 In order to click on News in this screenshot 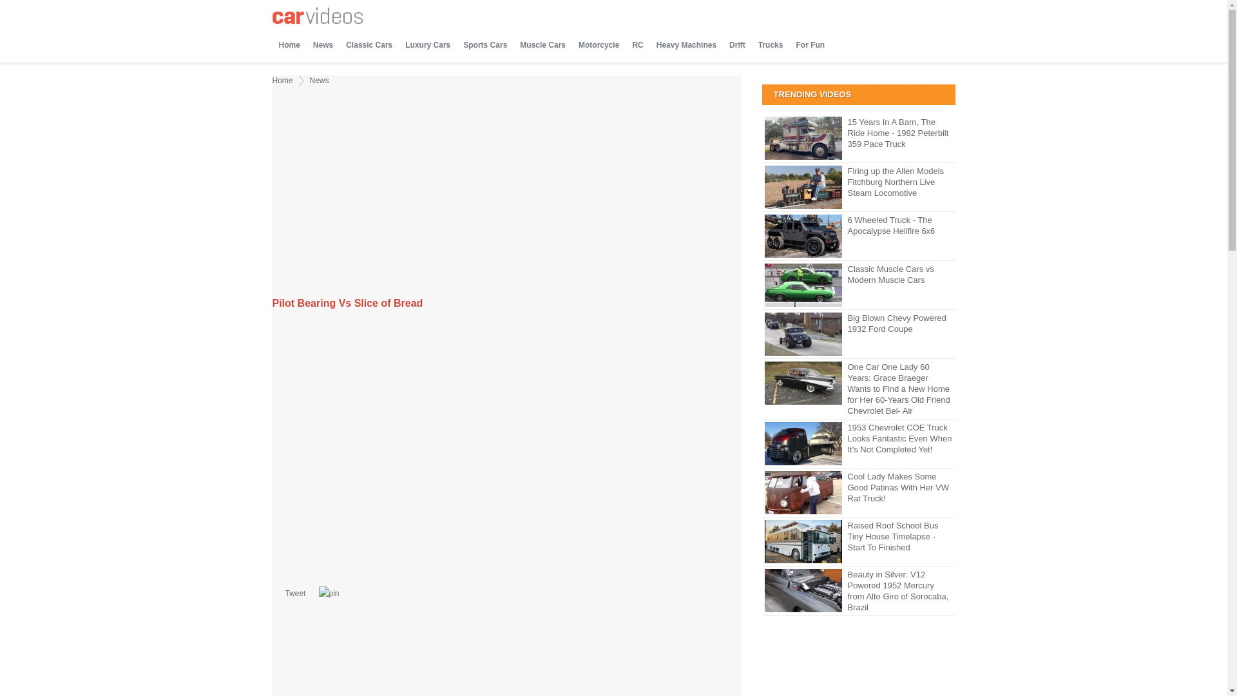, I will do `click(320, 80)`.